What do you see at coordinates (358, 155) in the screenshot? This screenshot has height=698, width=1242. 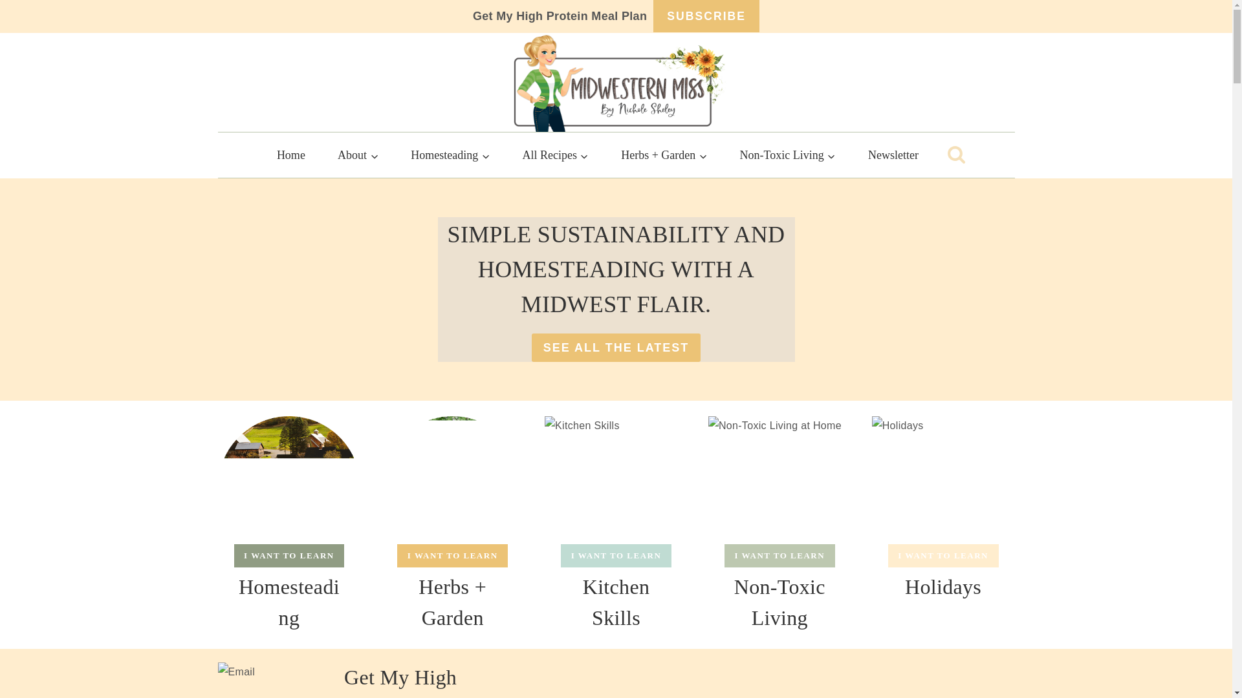 I see `About` at bounding box center [358, 155].